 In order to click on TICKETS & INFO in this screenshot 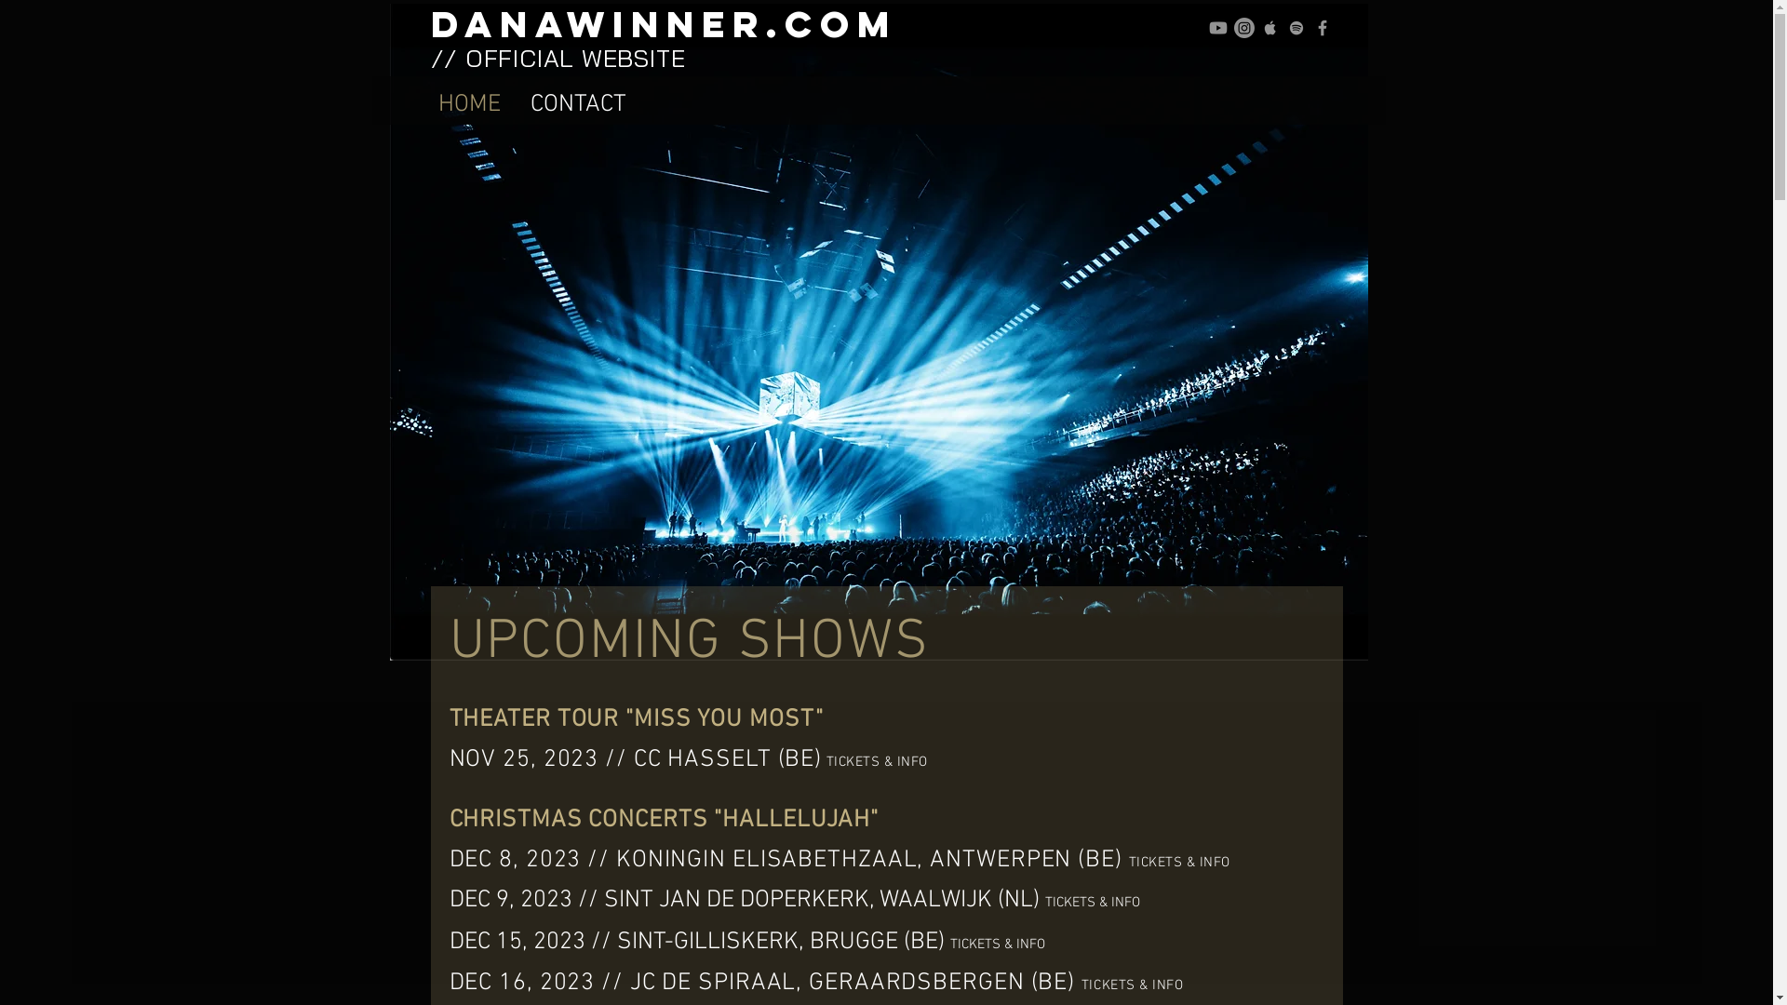, I will do `click(997, 942)`.